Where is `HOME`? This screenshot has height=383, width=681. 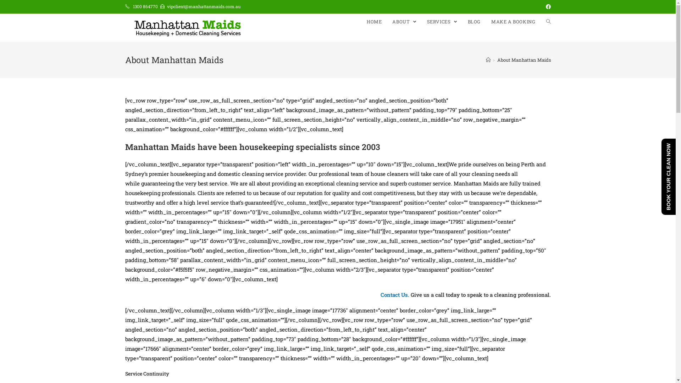
HOME is located at coordinates (374, 22).